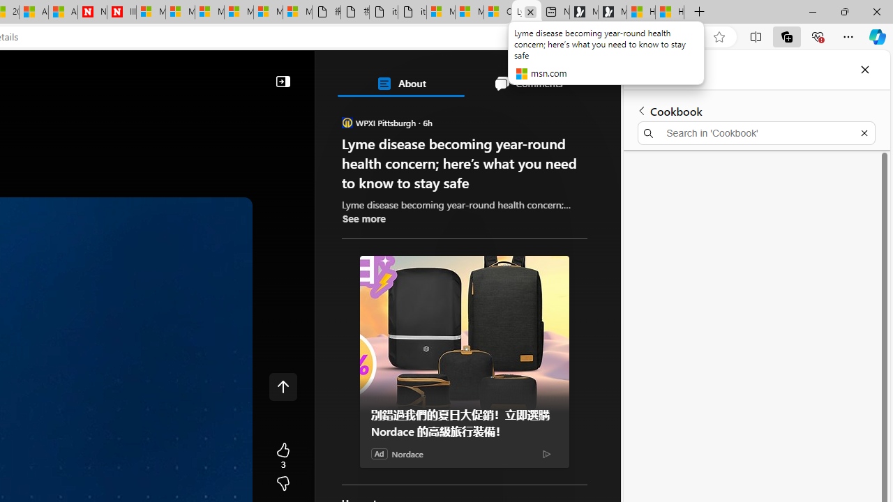 The image size is (893, 502). I want to click on Microsoft account | Privacy, so click(469, 13).